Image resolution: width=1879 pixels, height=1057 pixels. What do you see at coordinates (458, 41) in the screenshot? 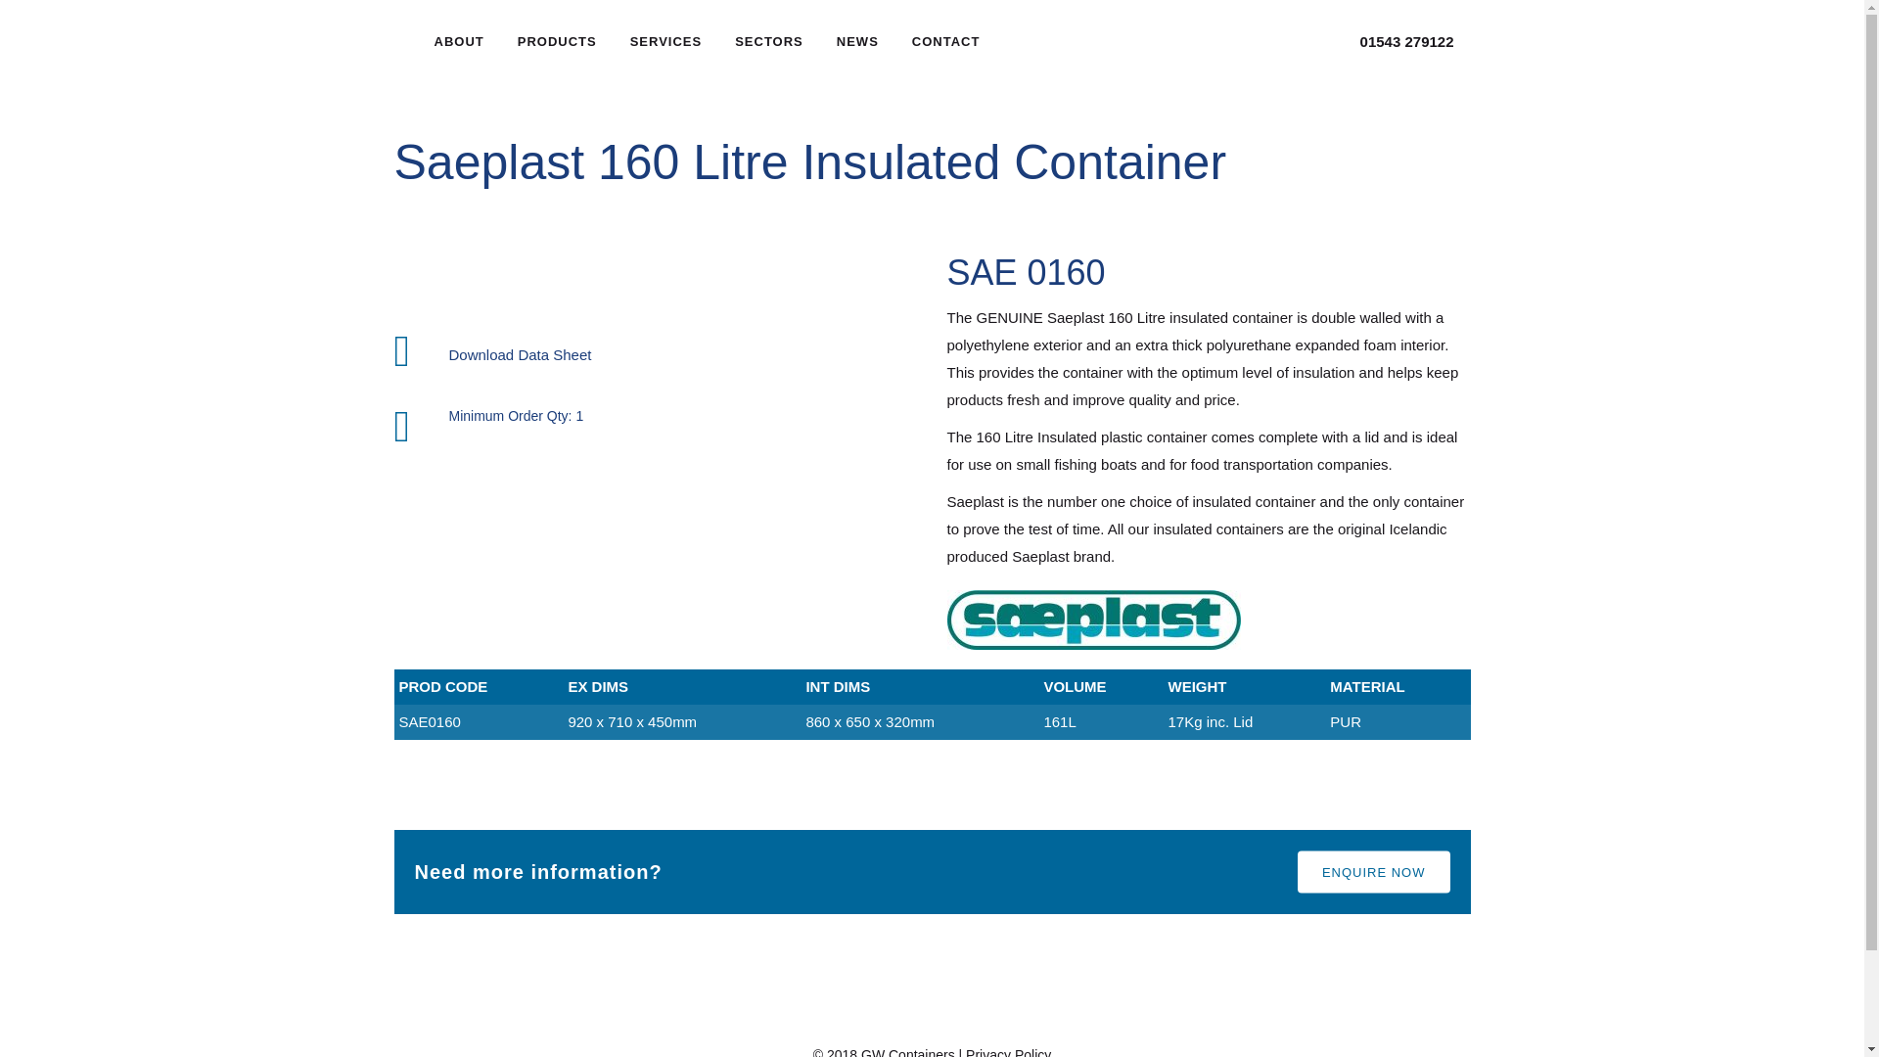
I see `ABOUT` at bounding box center [458, 41].